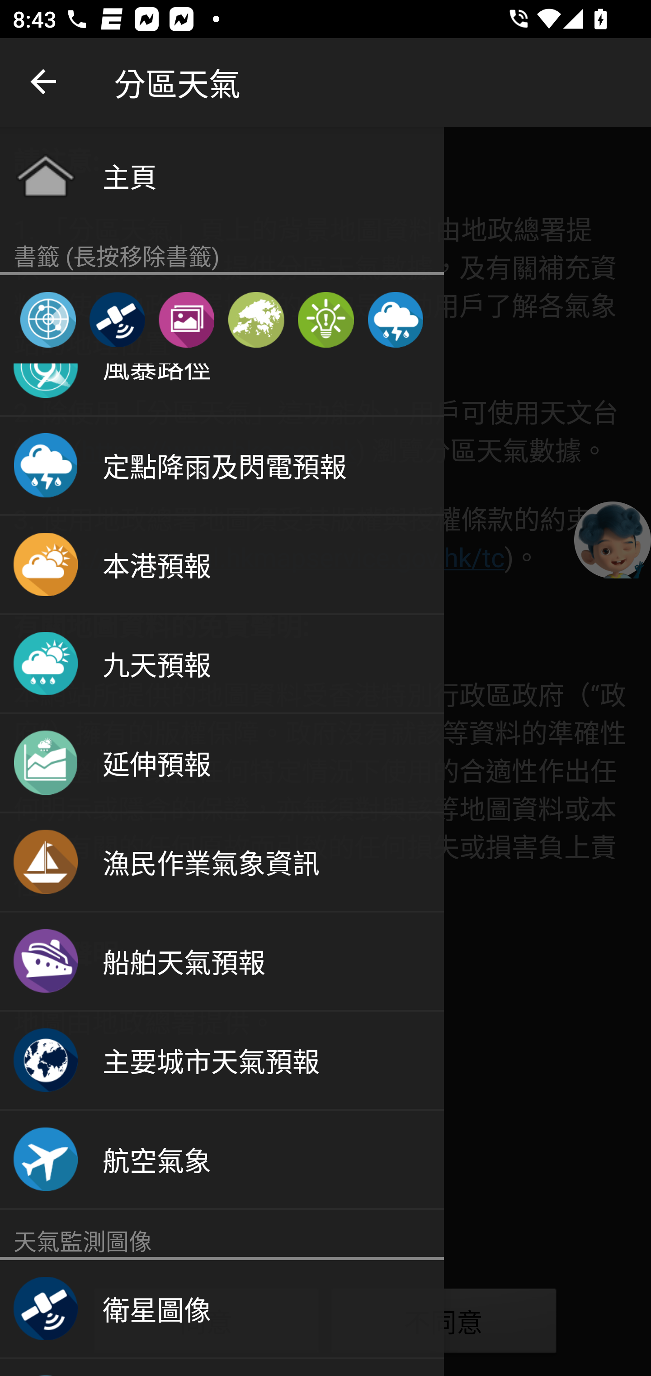 The width and height of the screenshot is (651, 1376). What do you see at coordinates (117, 320) in the screenshot?
I see `衛星圖像` at bounding box center [117, 320].